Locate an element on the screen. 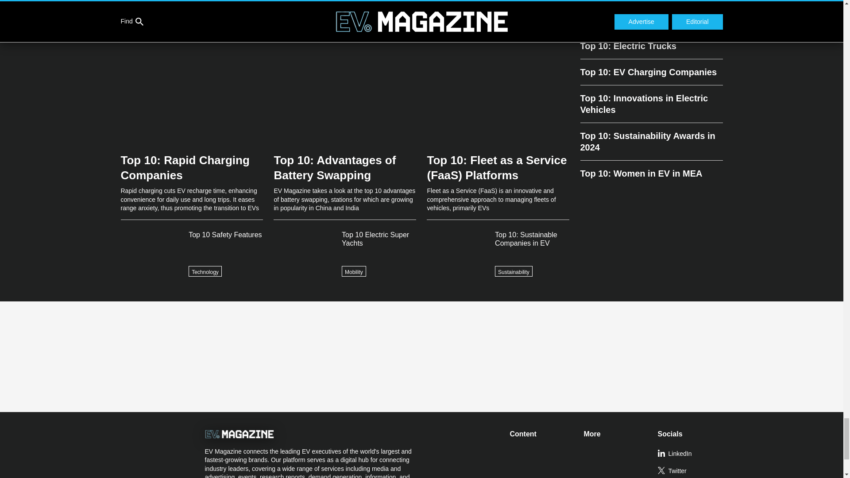  Top 10: Electric Trucks is located at coordinates (651, 50).